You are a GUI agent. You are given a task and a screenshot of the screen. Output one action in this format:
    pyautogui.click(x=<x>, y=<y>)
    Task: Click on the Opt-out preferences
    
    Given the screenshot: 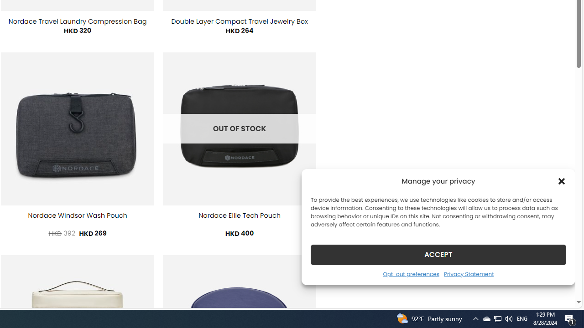 What is the action you would take?
    pyautogui.click(x=411, y=274)
    